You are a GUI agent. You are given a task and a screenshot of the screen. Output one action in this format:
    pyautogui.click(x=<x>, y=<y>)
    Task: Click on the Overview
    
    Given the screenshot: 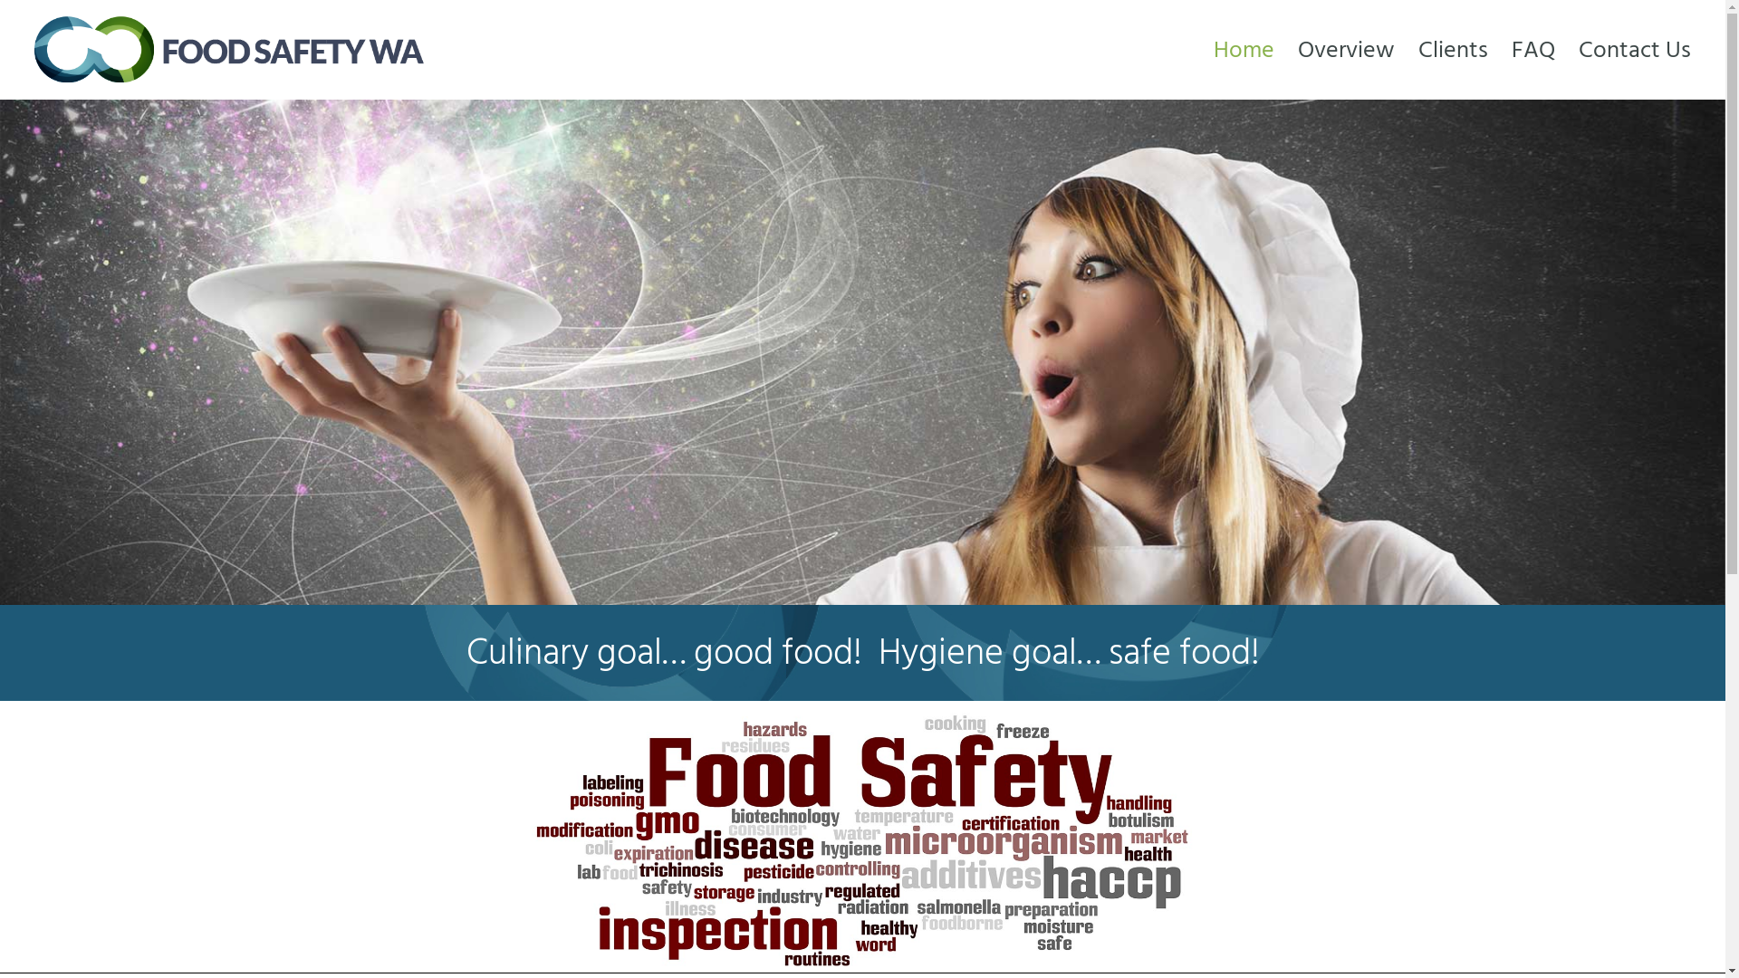 What is the action you would take?
    pyautogui.click(x=1346, y=50)
    